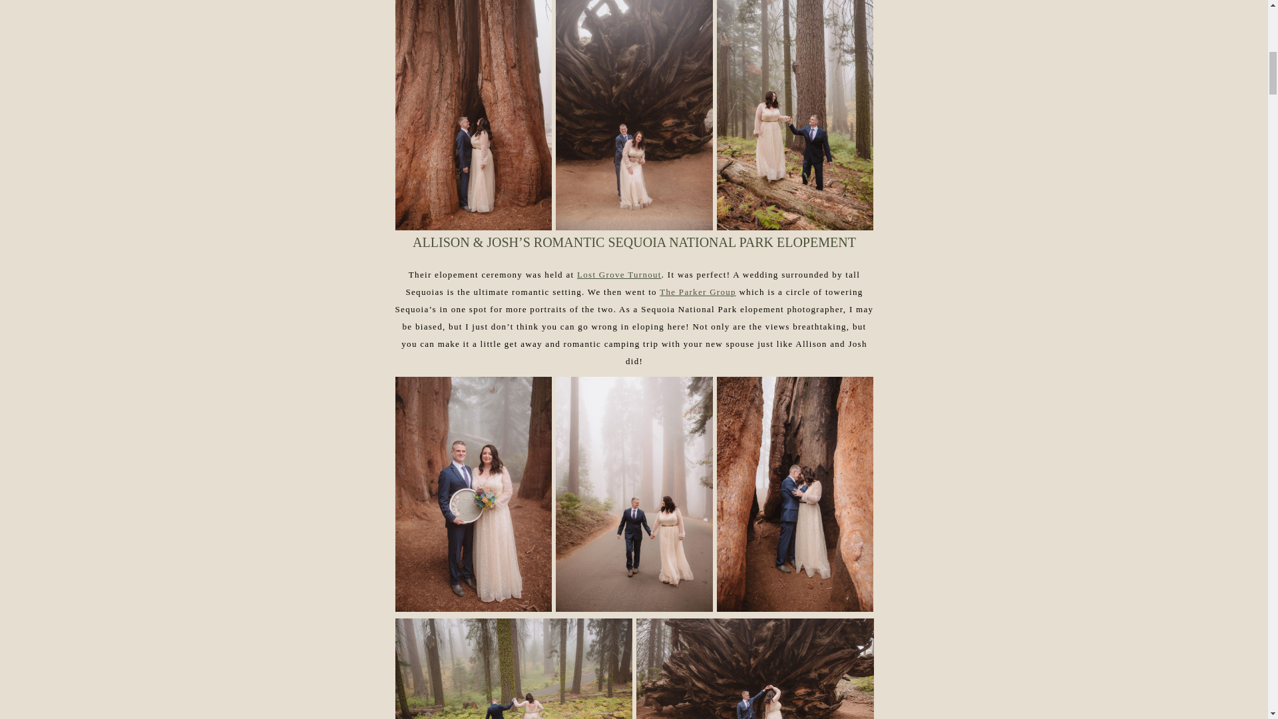 This screenshot has height=719, width=1278. I want to click on Lost Grove Turnout, so click(619, 274).